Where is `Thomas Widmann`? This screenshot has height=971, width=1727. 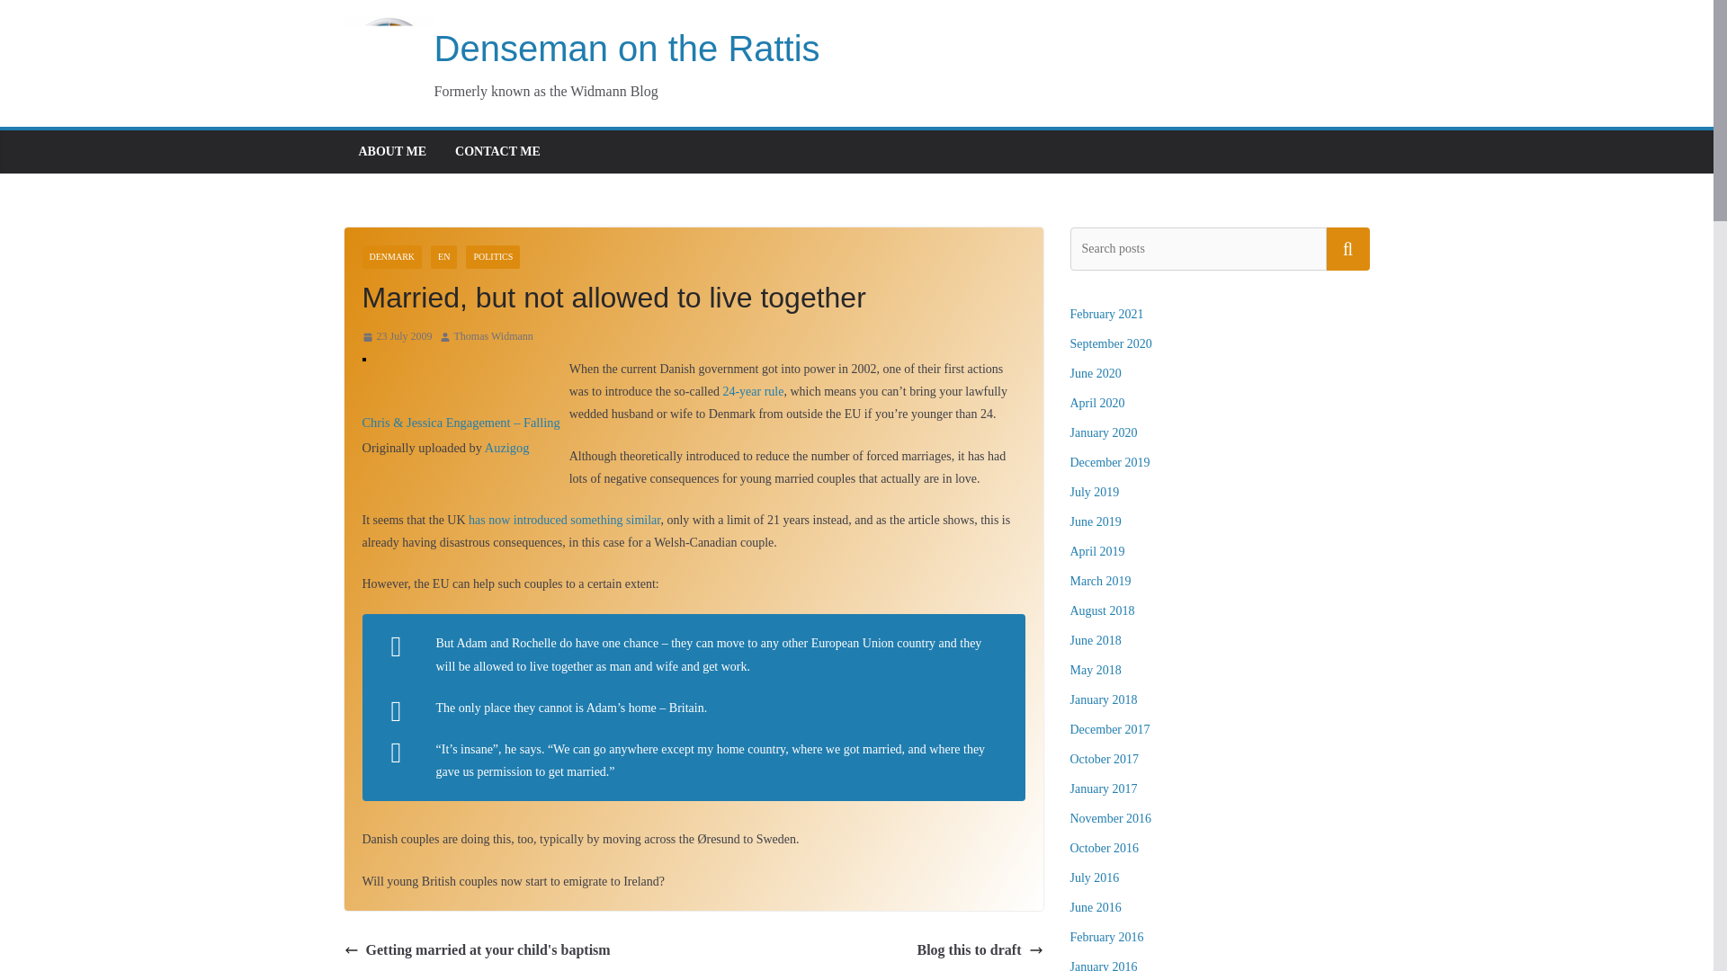
Thomas Widmann is located at coordinates (493, 336).